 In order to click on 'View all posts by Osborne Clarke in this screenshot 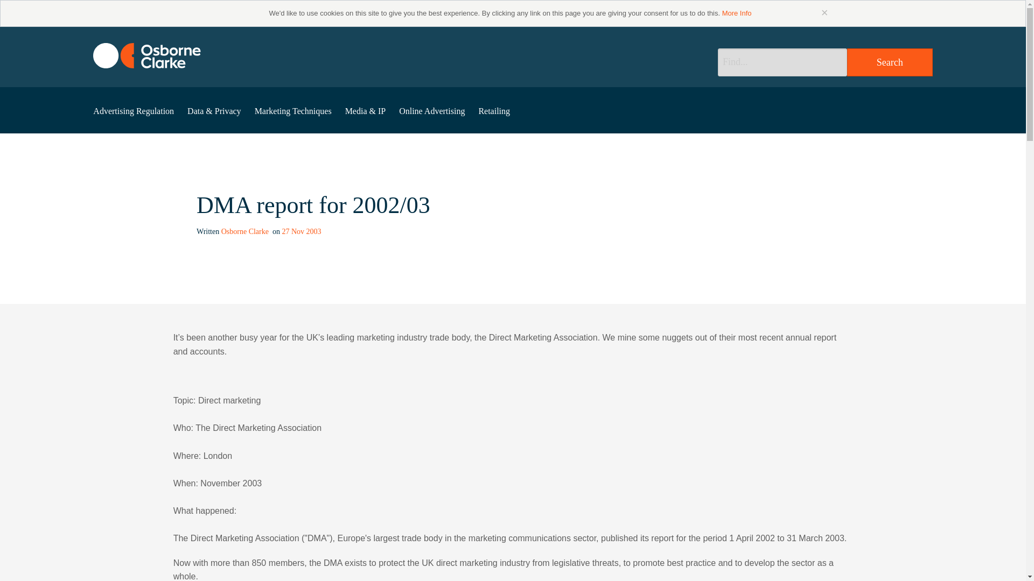, I will do `click(246, 231)`.